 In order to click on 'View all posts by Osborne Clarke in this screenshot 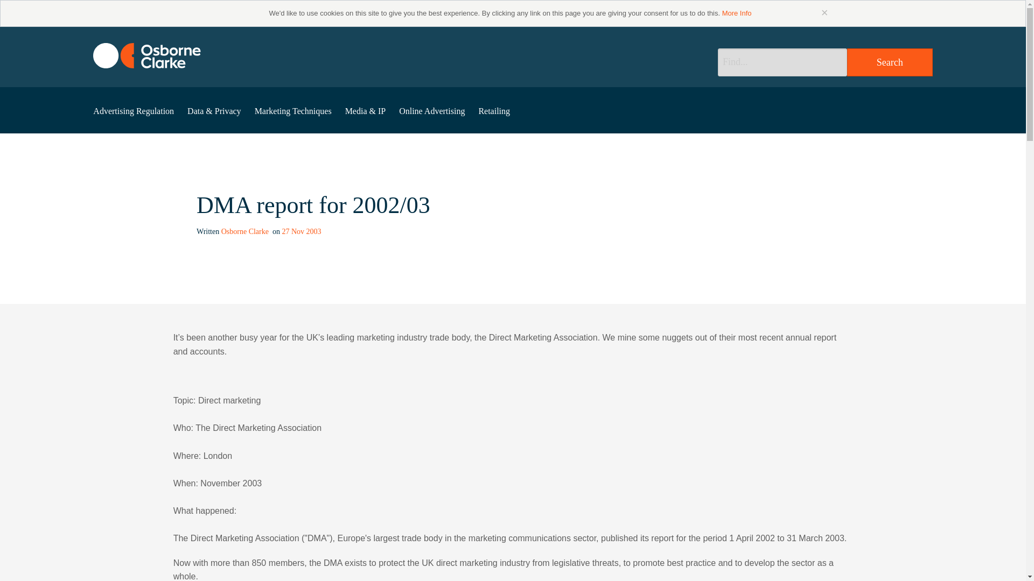, I will do `click(246, 231)`.